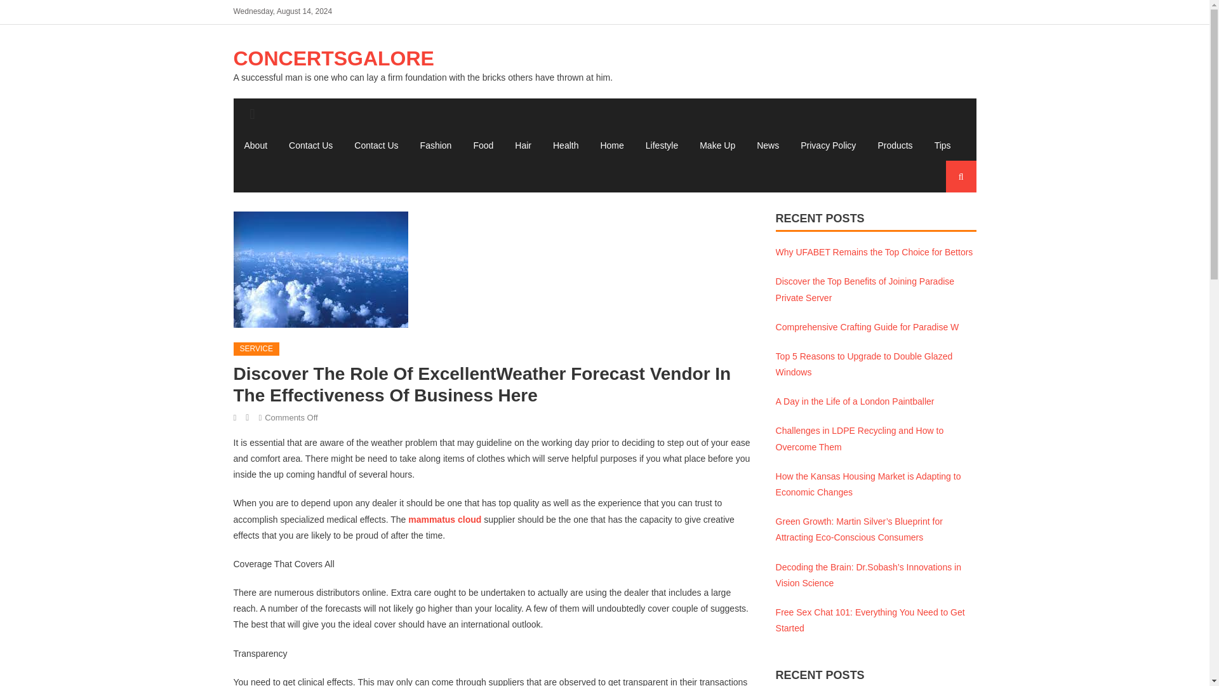 The image size is (1219, 686). What do you see at coordinates (611, 145) in the screenshot?
I see `Home` at bounding box center [611, 145].